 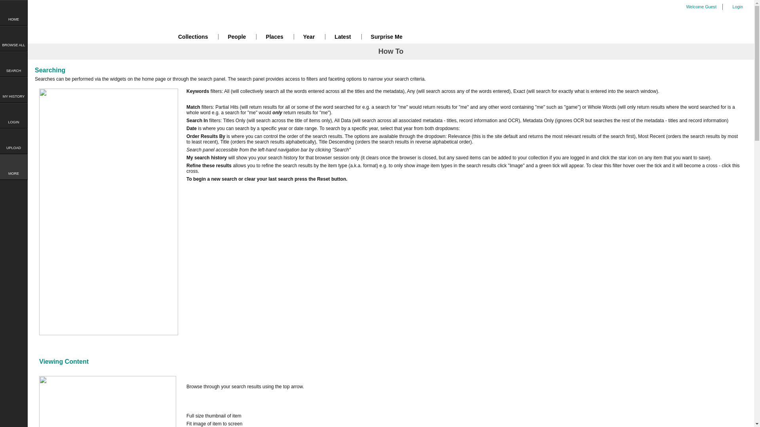 I want to click on BROWSE ALL, so click(x=13, y=39).